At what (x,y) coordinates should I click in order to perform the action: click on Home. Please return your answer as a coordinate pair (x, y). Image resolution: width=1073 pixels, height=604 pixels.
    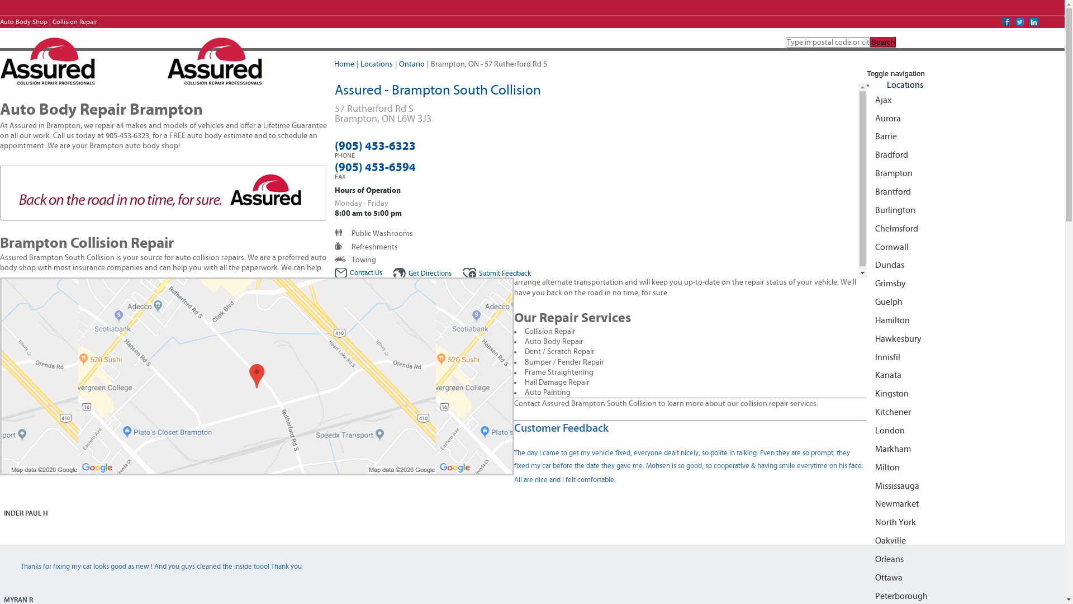
    Looking at the image, I should click on (344, 64).